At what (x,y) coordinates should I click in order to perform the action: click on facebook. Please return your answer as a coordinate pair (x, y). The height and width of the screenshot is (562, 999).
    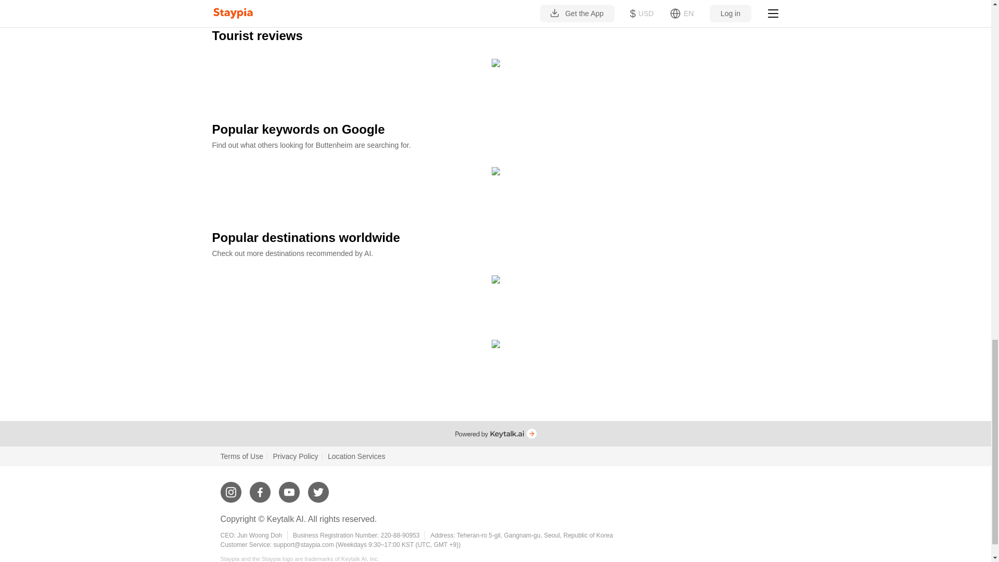
    Looking at the image, I should click on (260, 488).